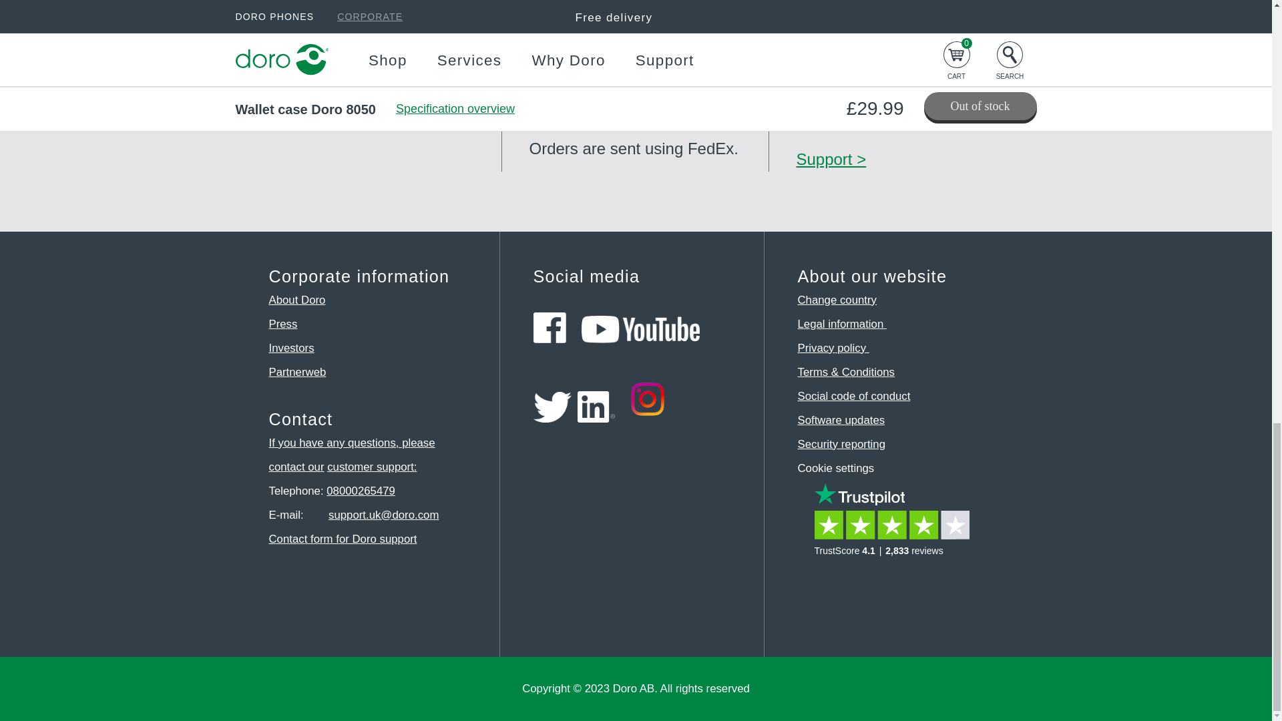 This screenshot has width=1282, height=721. What do you see at coordinates (831, 159) in the screenshot?
I see `Support` at bounding box center [831, 159].